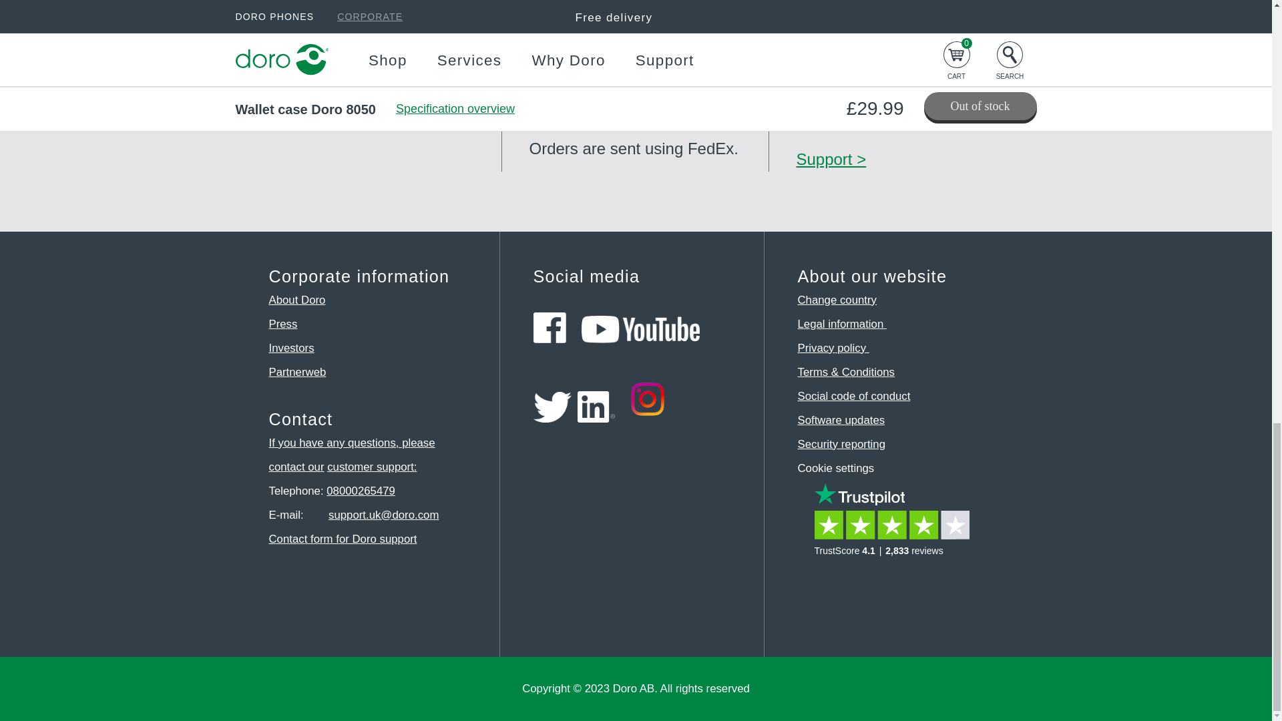 This screenshot has width=1282, height=721. What do you see at coordinates (831, 159) in the screenshot?
I see `Support` at bounding box center [831, 159].